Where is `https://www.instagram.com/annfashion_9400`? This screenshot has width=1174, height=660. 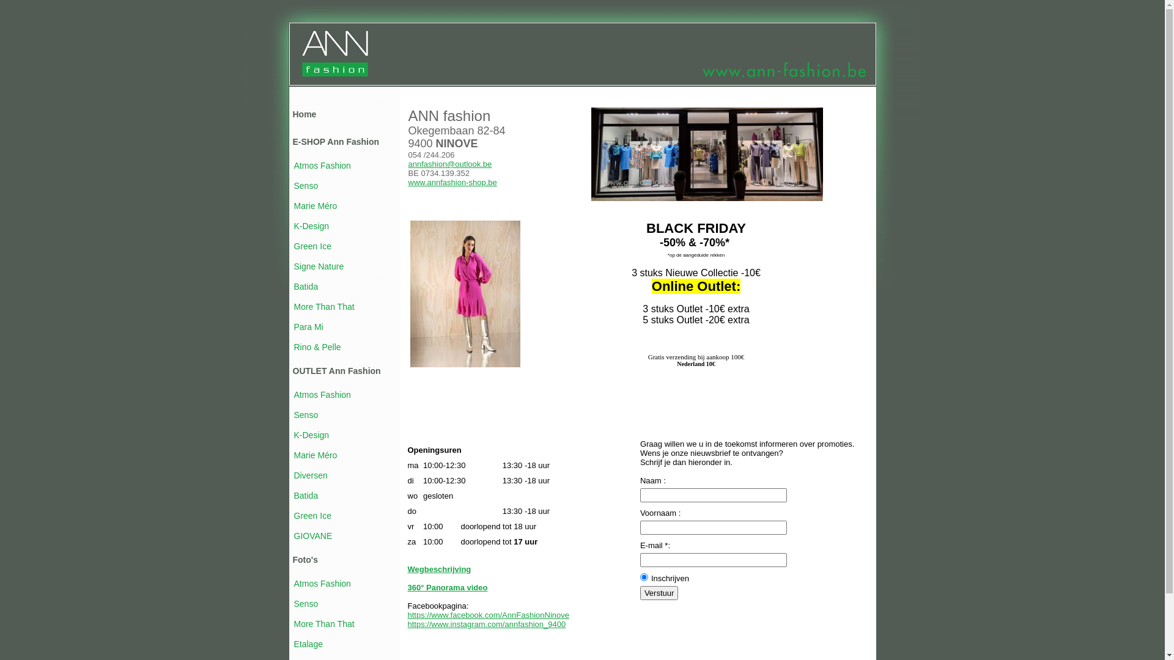 https://www.instagram.com/annfashion_9400 is located at coordinates (487, 625).